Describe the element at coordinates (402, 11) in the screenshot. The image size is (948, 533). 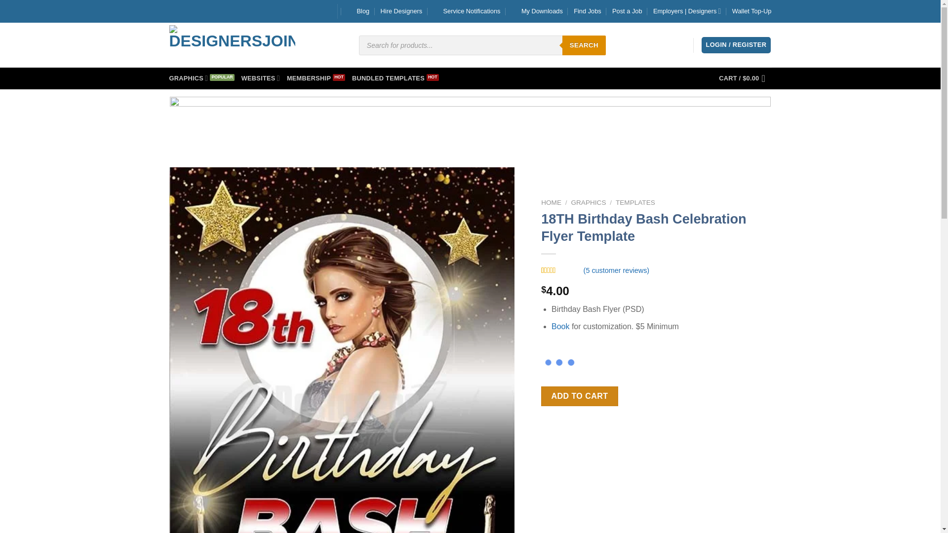
I see `Hire Designers` at that location.